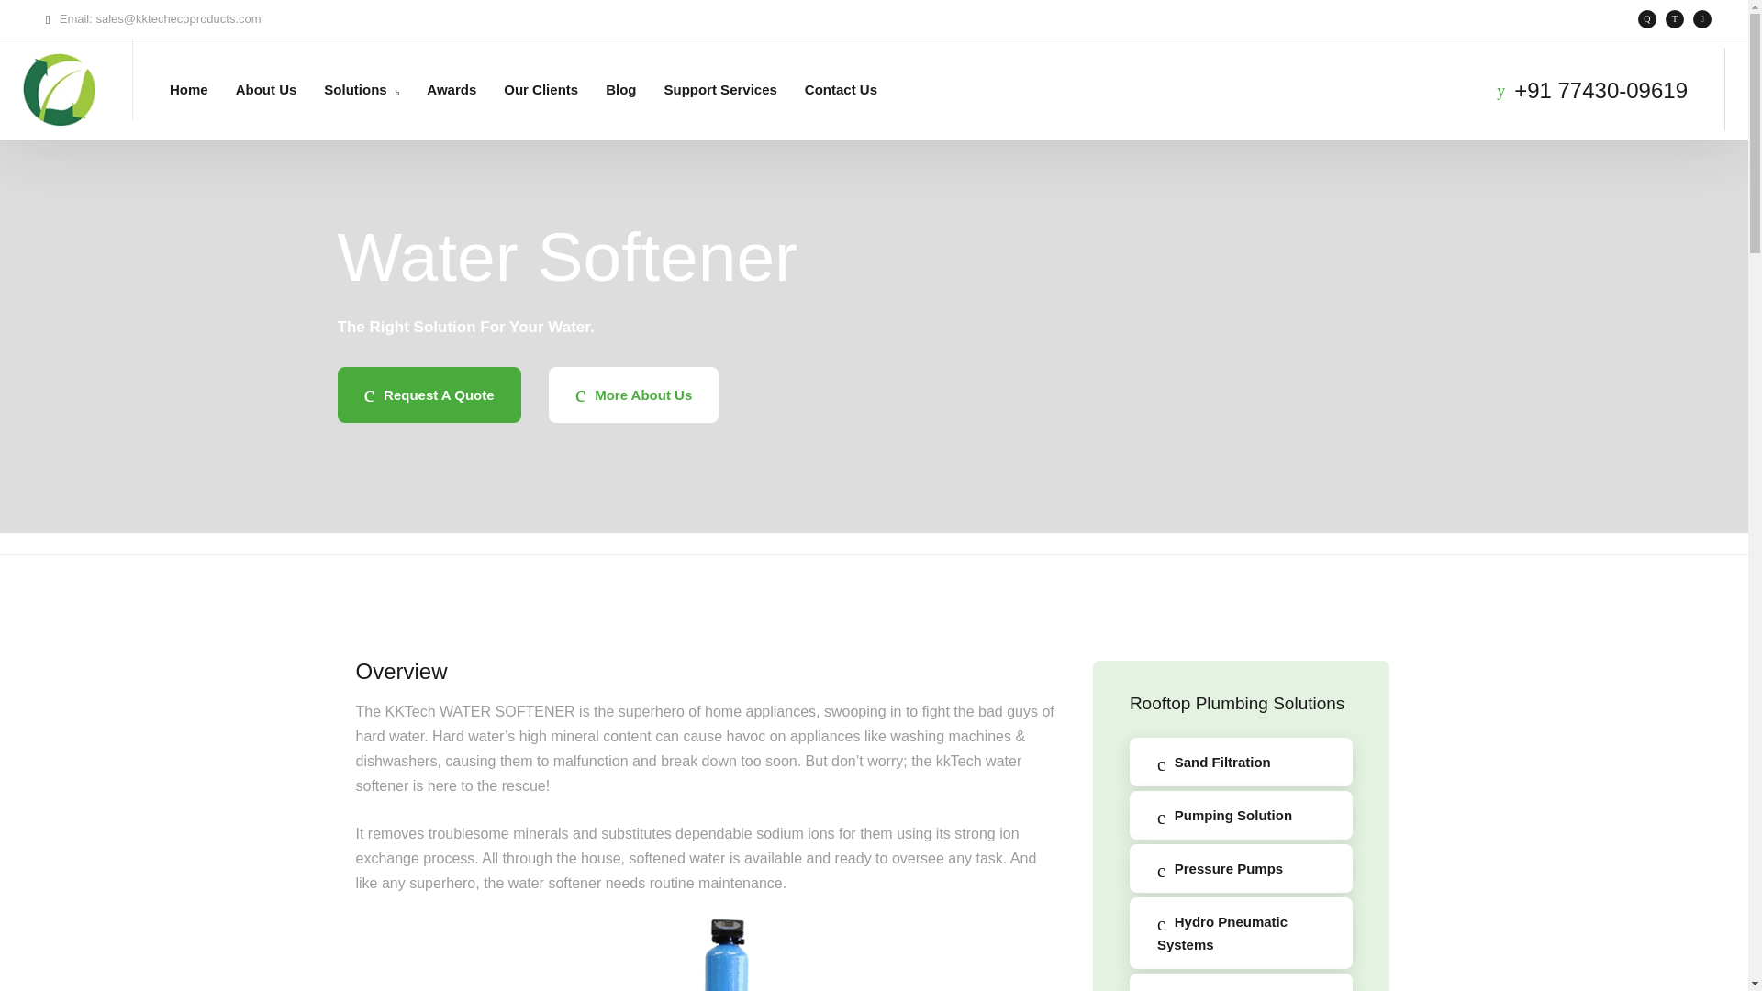  I want to click on Water Softener, so click(705, 952).